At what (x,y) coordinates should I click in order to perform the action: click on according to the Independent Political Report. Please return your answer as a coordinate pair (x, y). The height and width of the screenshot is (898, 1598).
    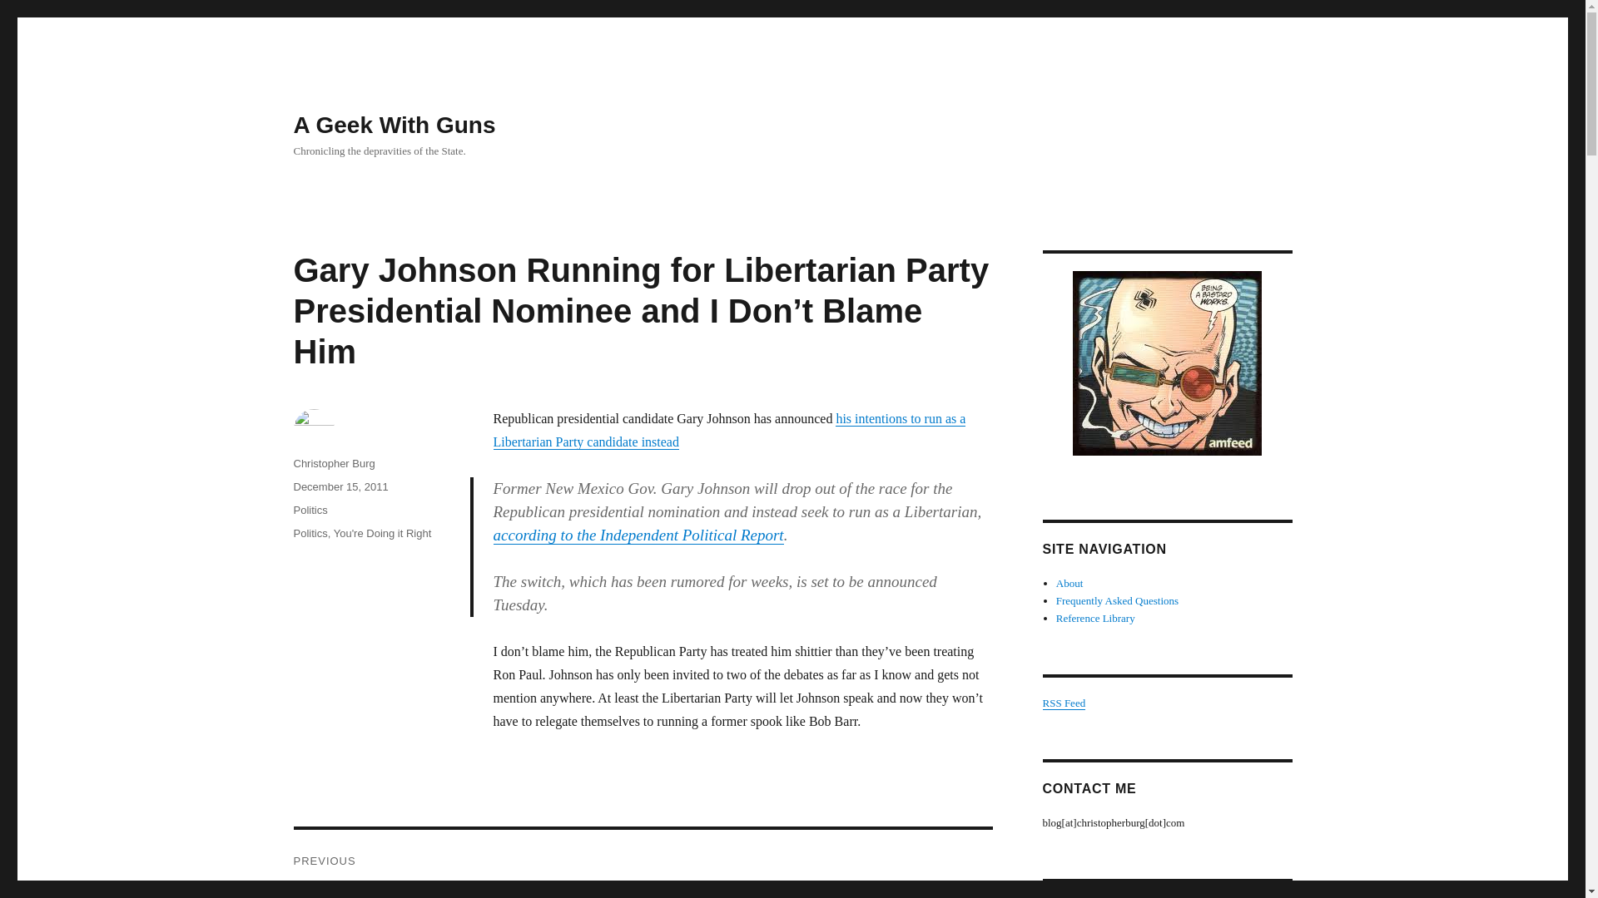
    Looking at the image, I should click on (639, 535).